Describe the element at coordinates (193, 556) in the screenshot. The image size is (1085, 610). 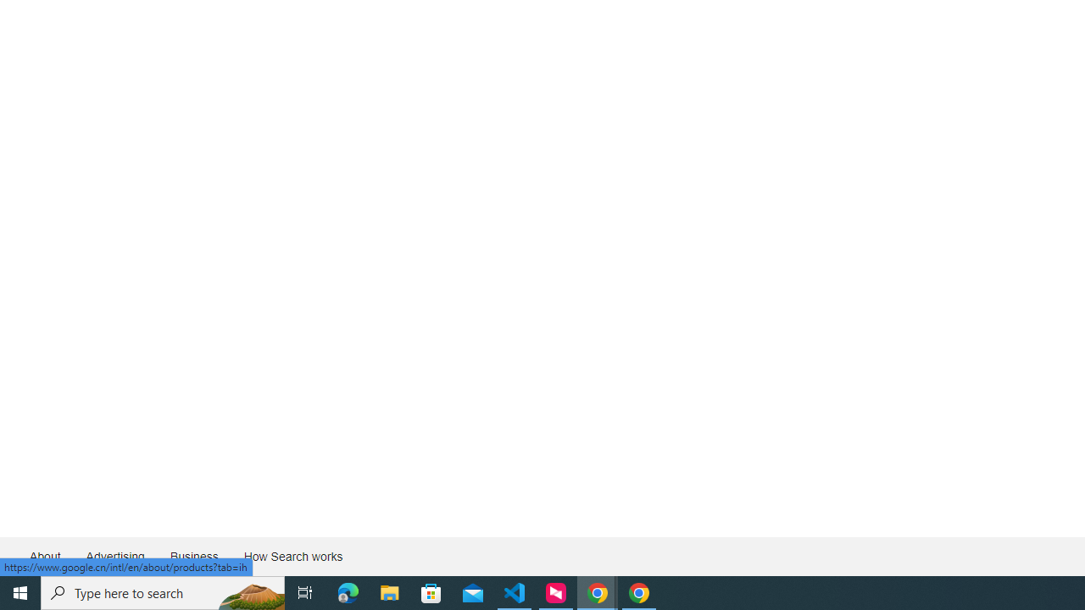
I see `Business` at that location.